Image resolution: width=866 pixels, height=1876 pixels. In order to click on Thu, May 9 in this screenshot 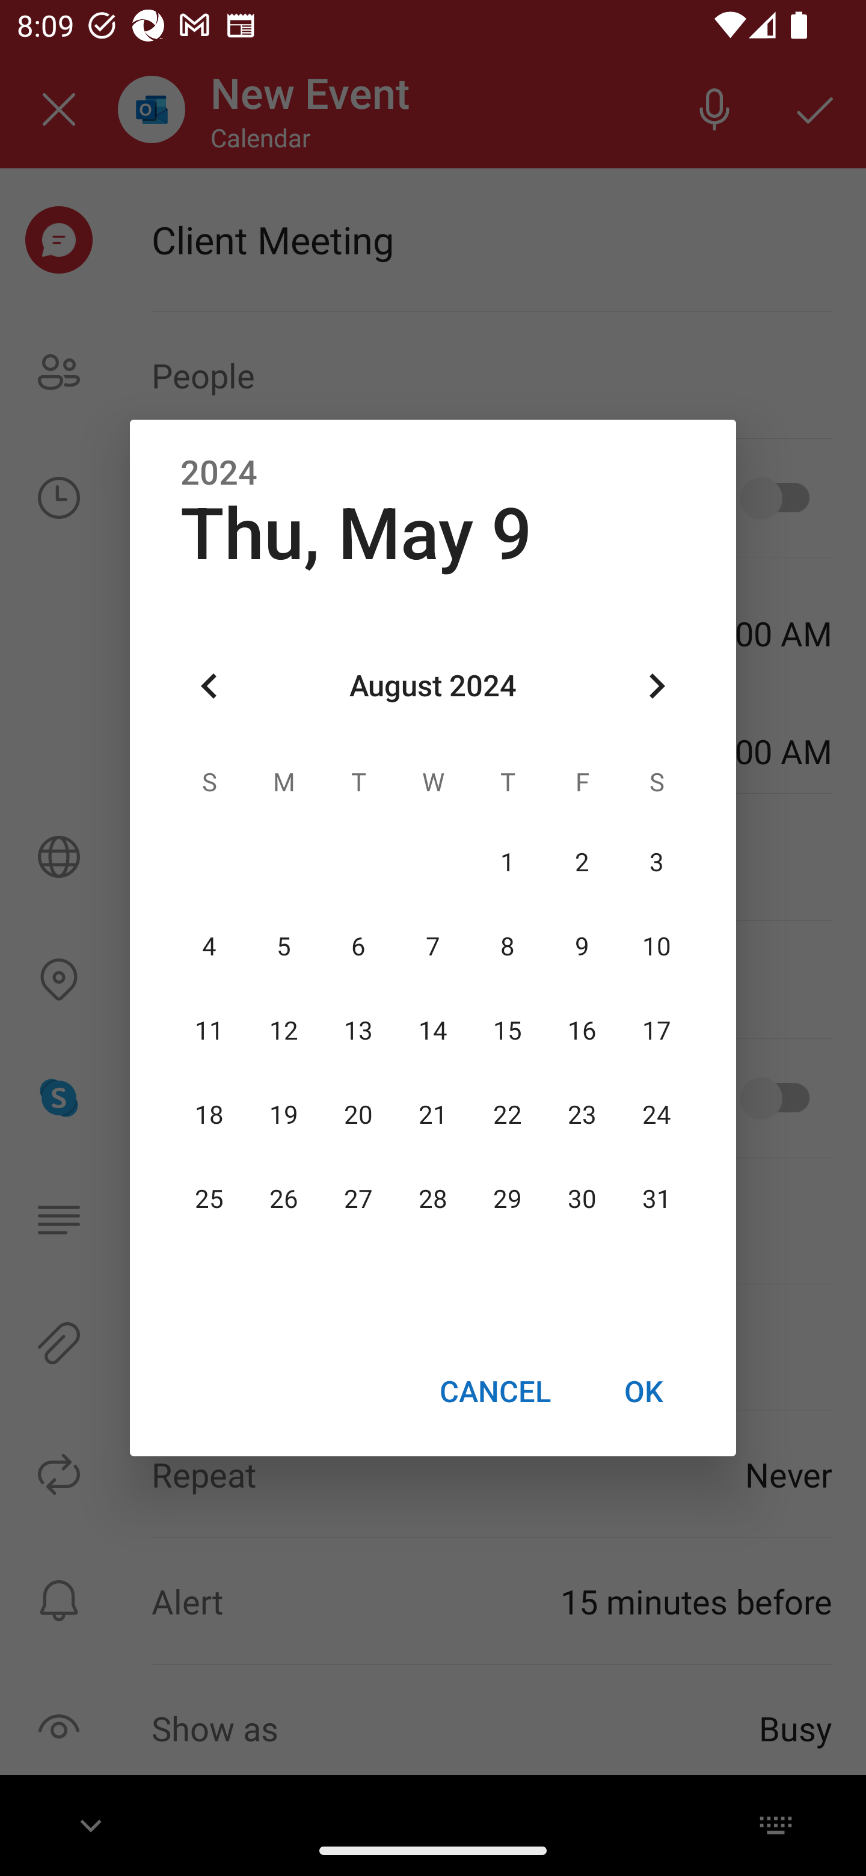, I will do `click(356, 534)`.